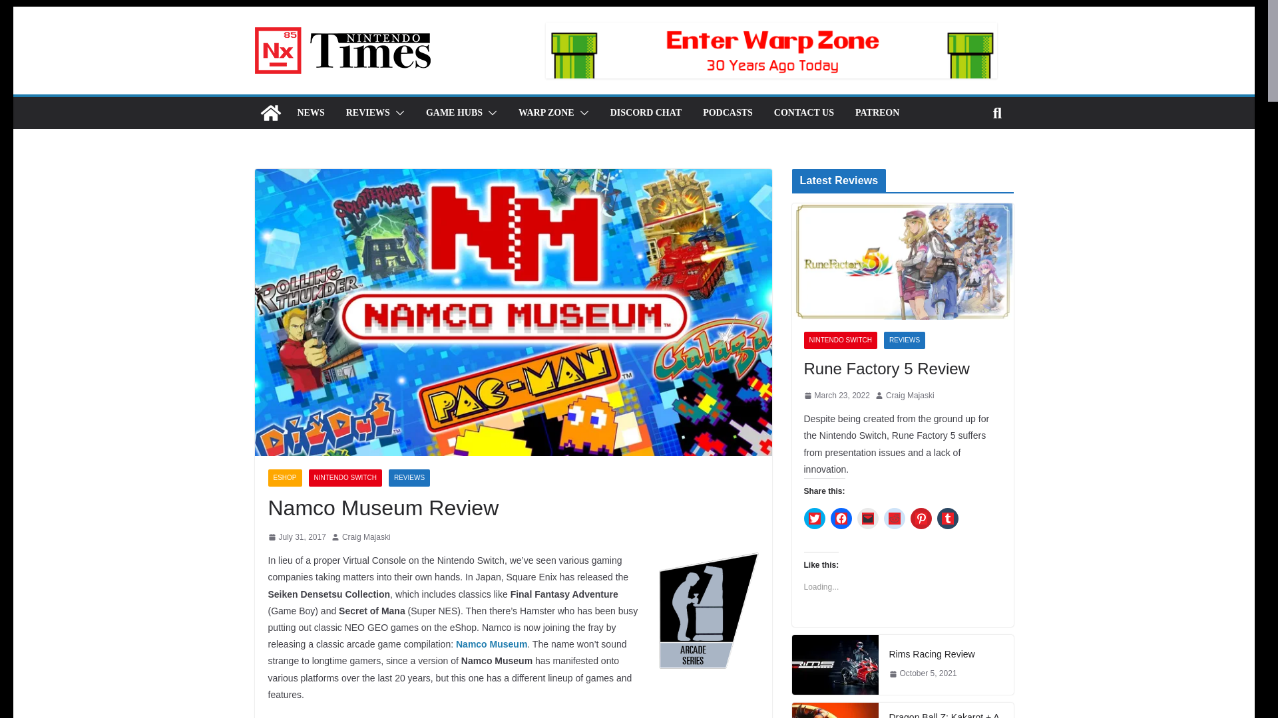 The image size is (1278, 718). I want to click on ESHOP, so click(284, 478).